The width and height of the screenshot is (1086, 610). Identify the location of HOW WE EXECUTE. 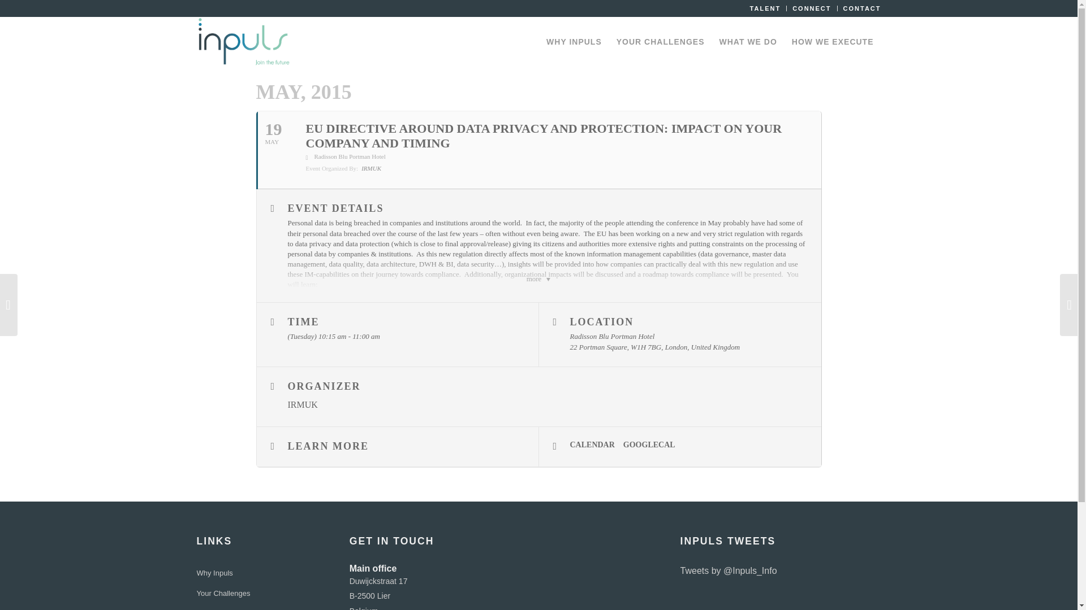
(833, 42).